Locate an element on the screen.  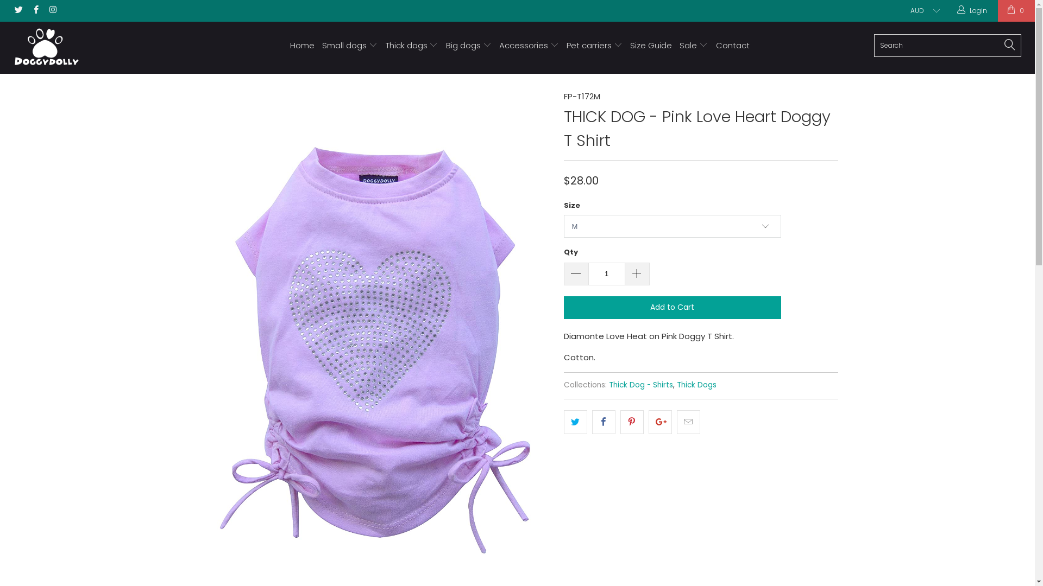
DoggyDolly Australia & New Zealand on Twitter is located at coordinates (18, 11).